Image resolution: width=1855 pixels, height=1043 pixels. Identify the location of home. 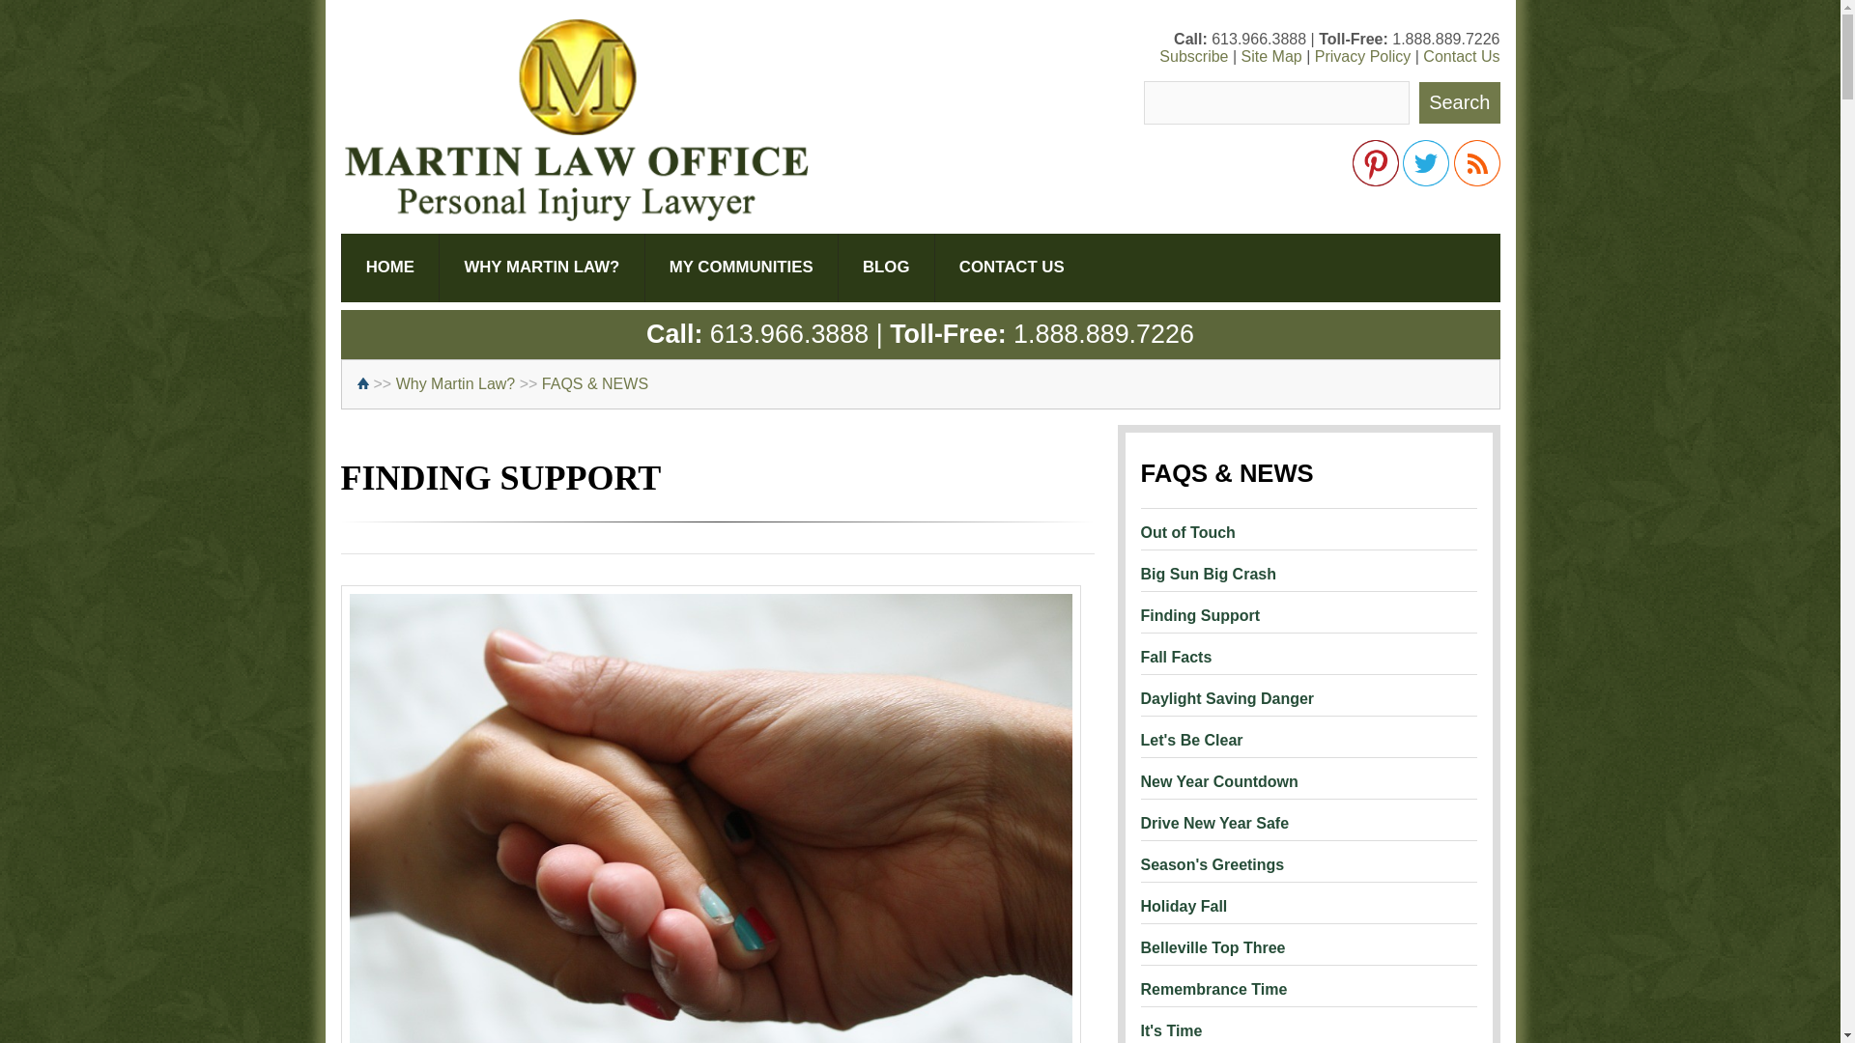
(365, 383).